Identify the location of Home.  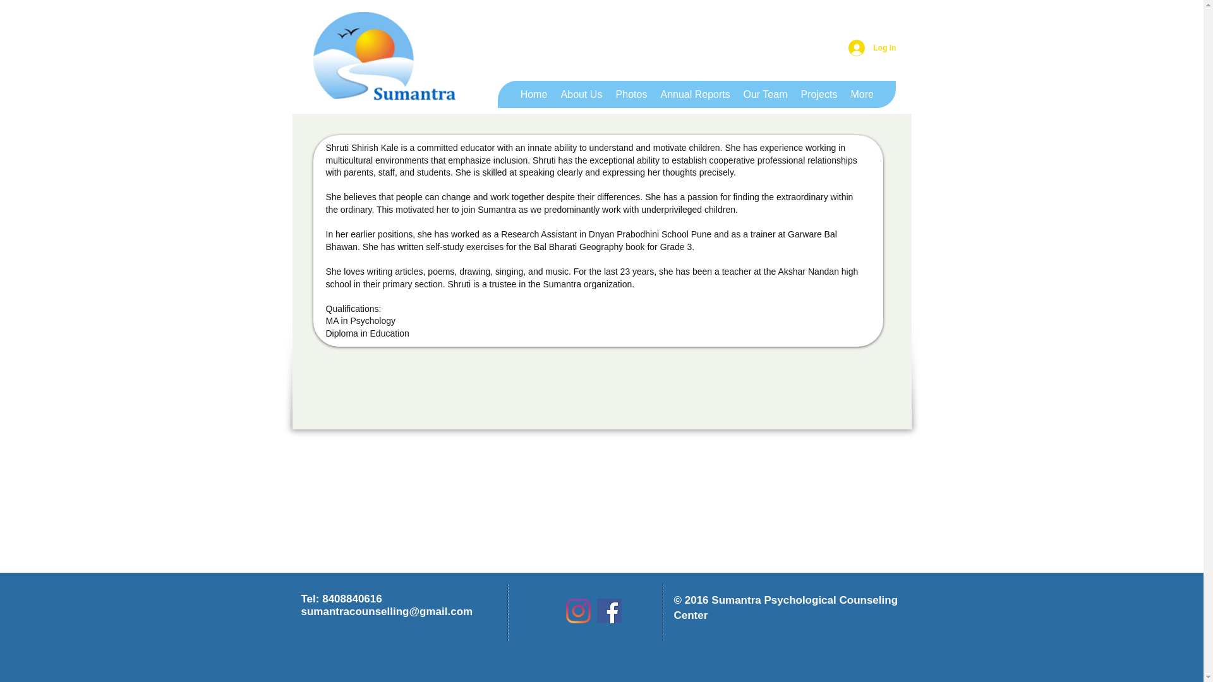
(533, 95).